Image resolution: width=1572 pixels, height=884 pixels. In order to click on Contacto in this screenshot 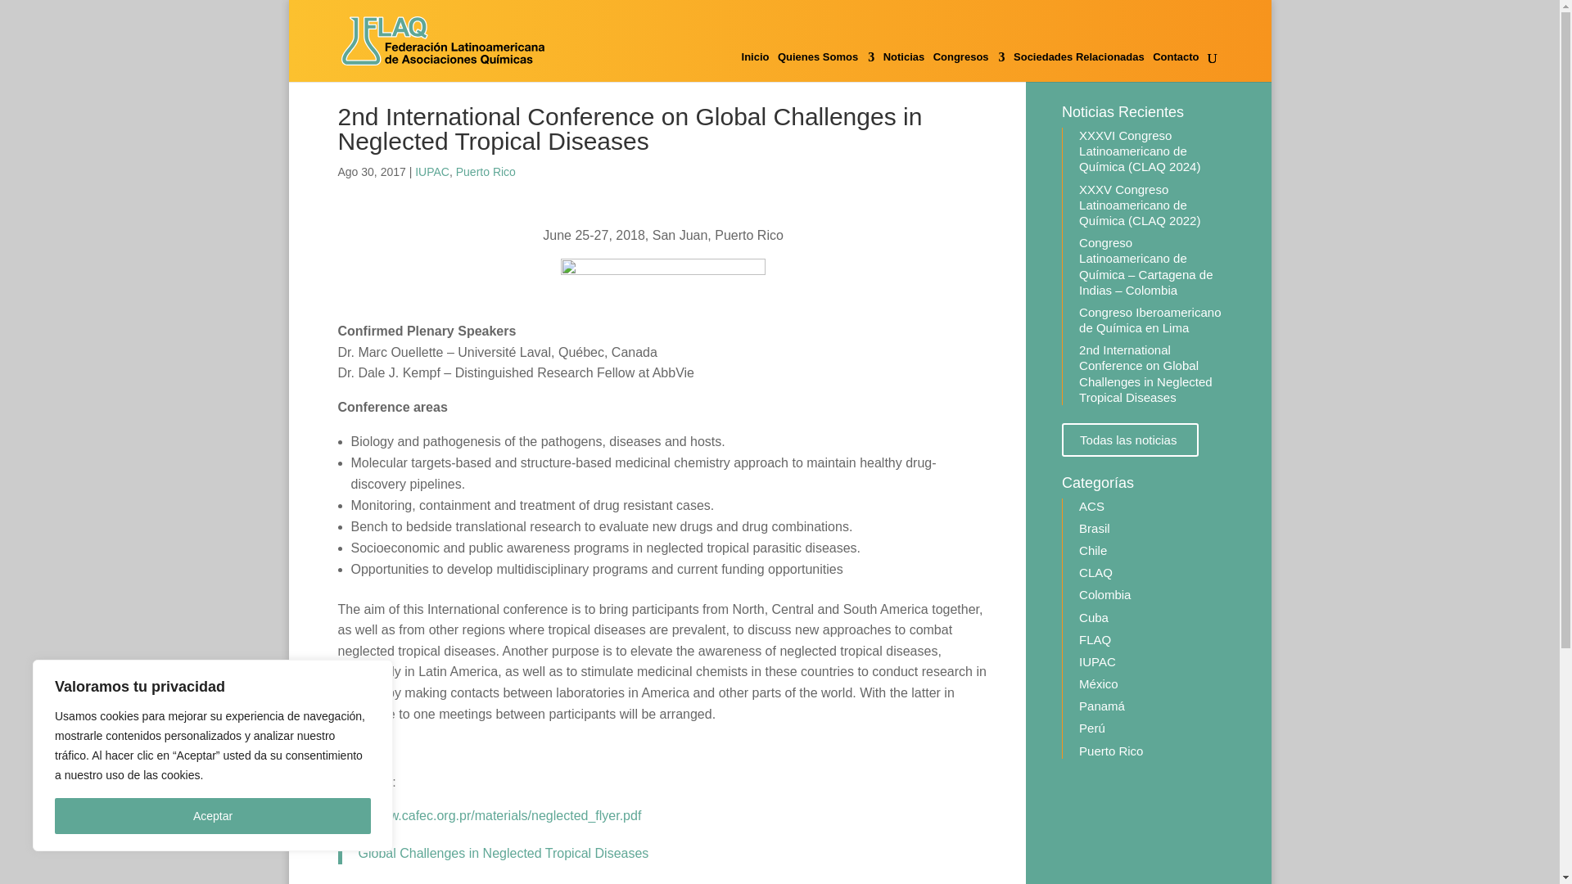, I will do `click(1175, 66)`.